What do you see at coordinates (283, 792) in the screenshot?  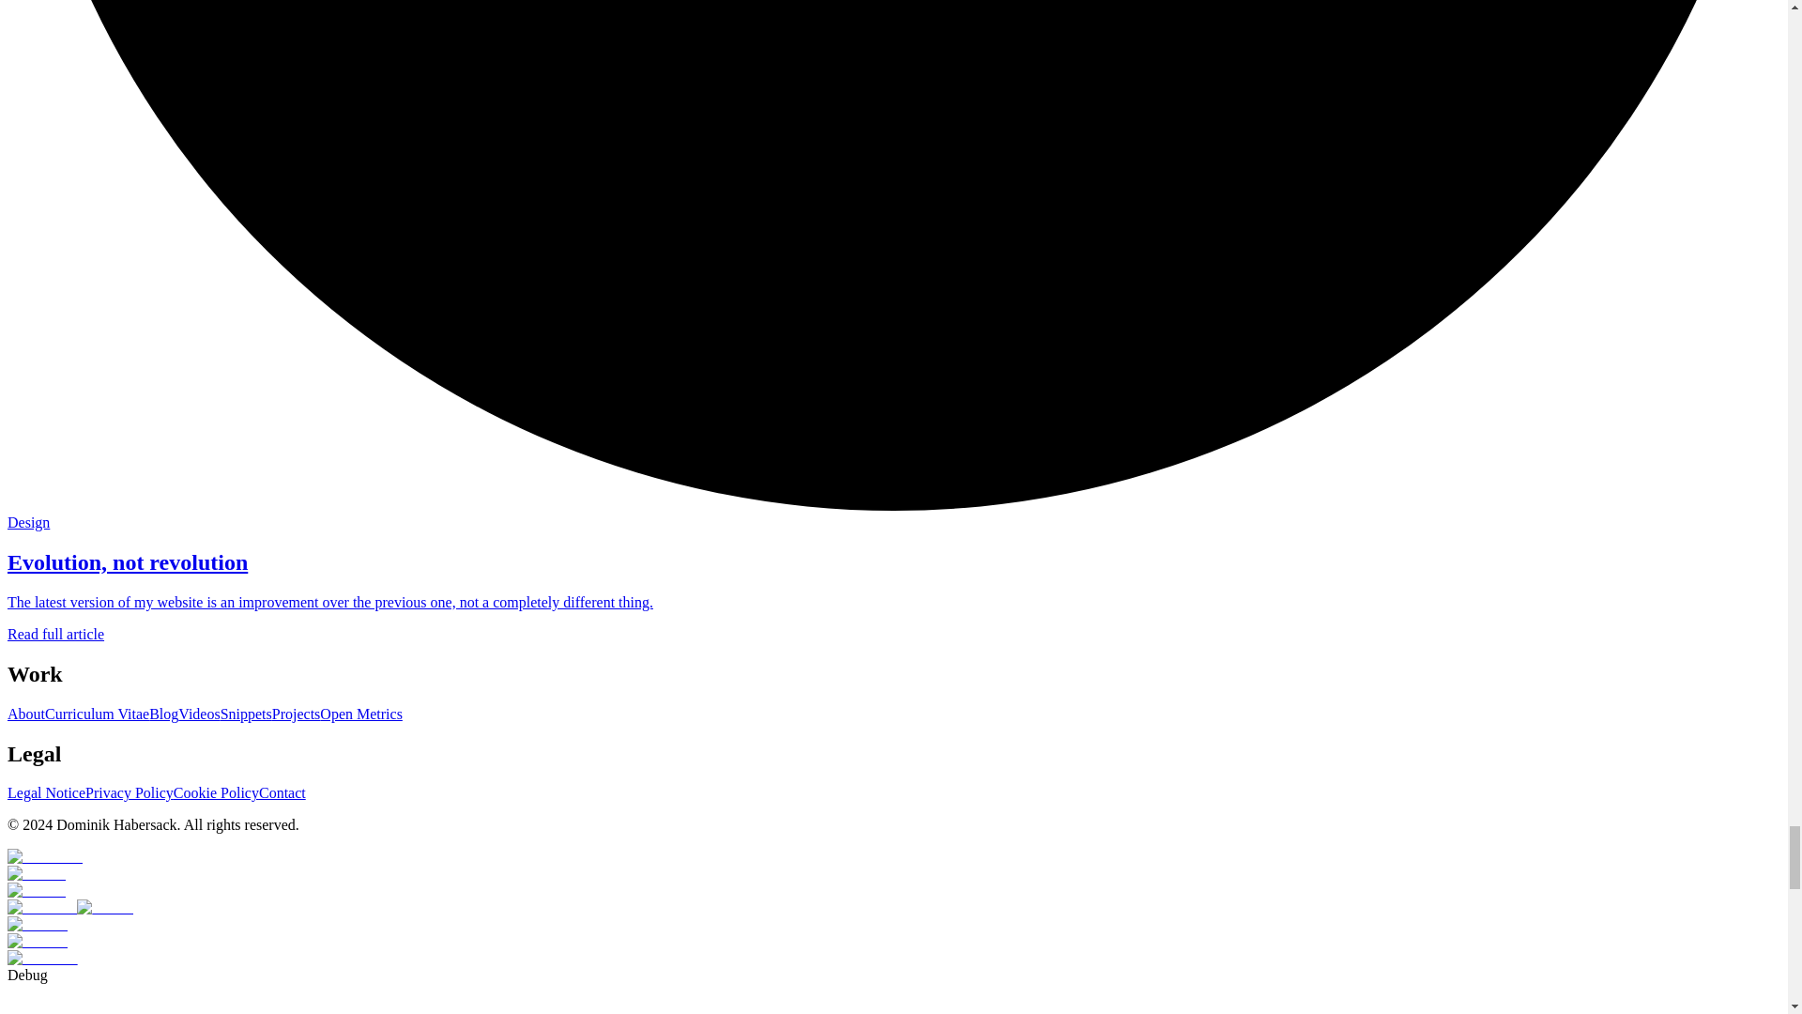 I see `Contact` at bounding box center [283, 792].